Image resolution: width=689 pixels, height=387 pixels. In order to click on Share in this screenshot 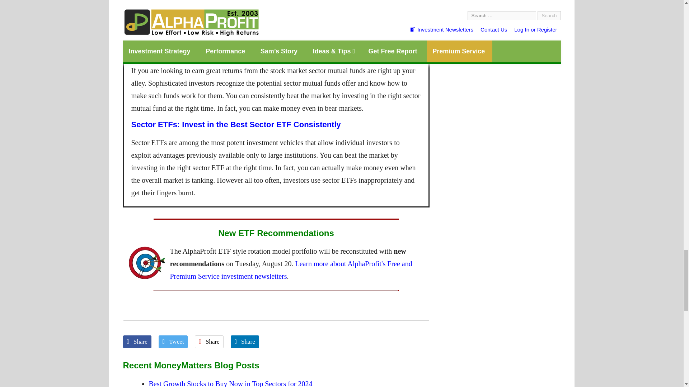, I will do `click(139, 341)`.